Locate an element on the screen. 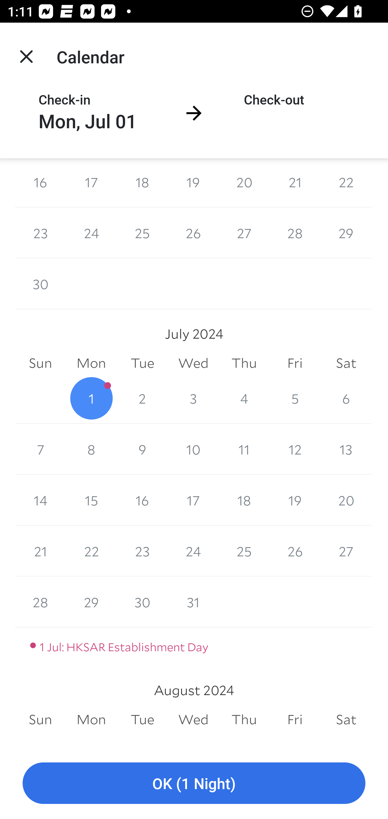 The image size is (388, 819). 8 8 July 2024 is located at coordinates (91, 449).